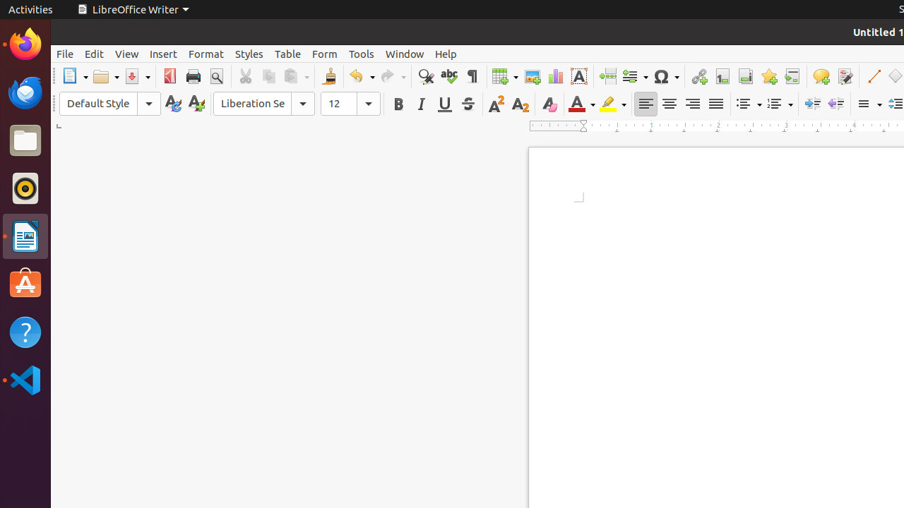  What do you see at coordinates (792, 76) in the screenshot?
I see `Cross-reference` at bounding box center [792, 76].